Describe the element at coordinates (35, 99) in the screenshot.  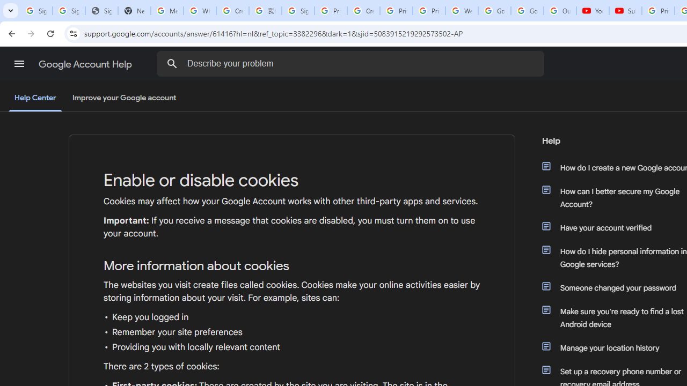
I see `Help Center` at that location.